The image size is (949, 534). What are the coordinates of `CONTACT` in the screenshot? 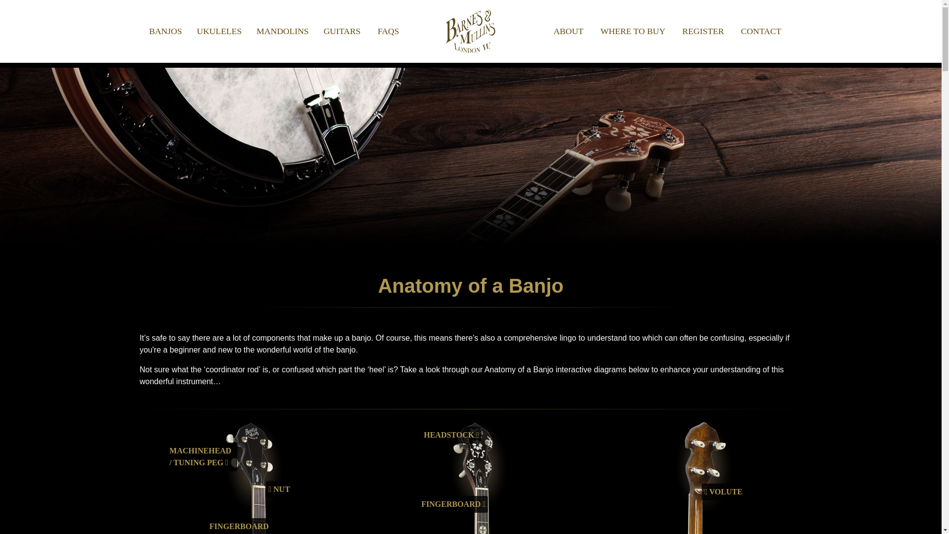 It's located at (761, 31).